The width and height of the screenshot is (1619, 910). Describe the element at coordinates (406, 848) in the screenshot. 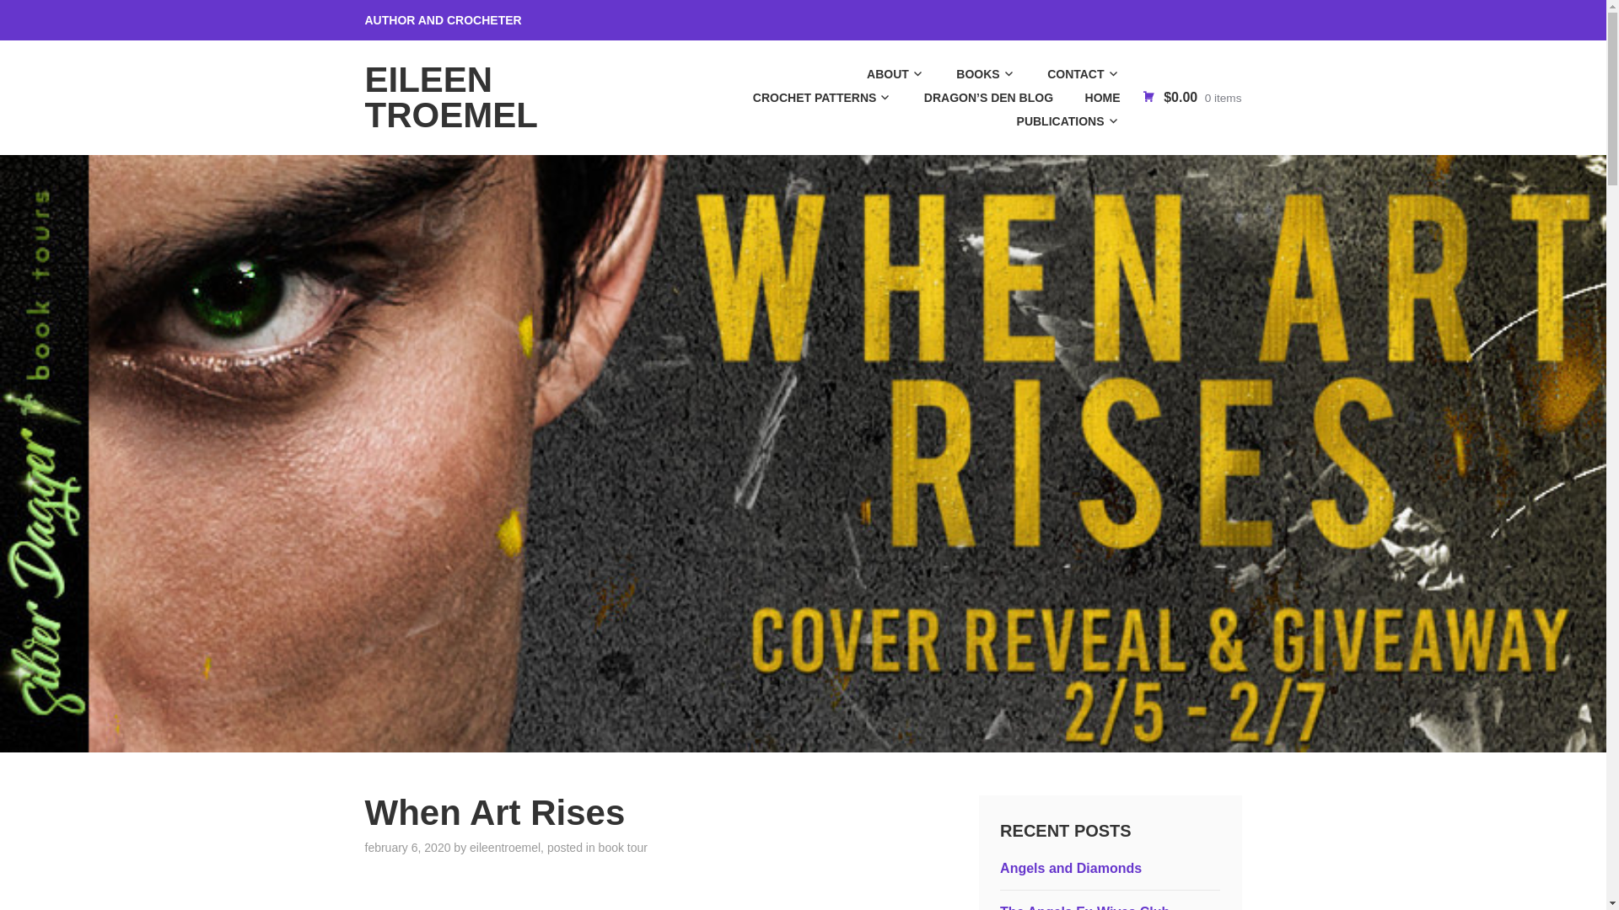

I see `february 6, 2020` at that location.